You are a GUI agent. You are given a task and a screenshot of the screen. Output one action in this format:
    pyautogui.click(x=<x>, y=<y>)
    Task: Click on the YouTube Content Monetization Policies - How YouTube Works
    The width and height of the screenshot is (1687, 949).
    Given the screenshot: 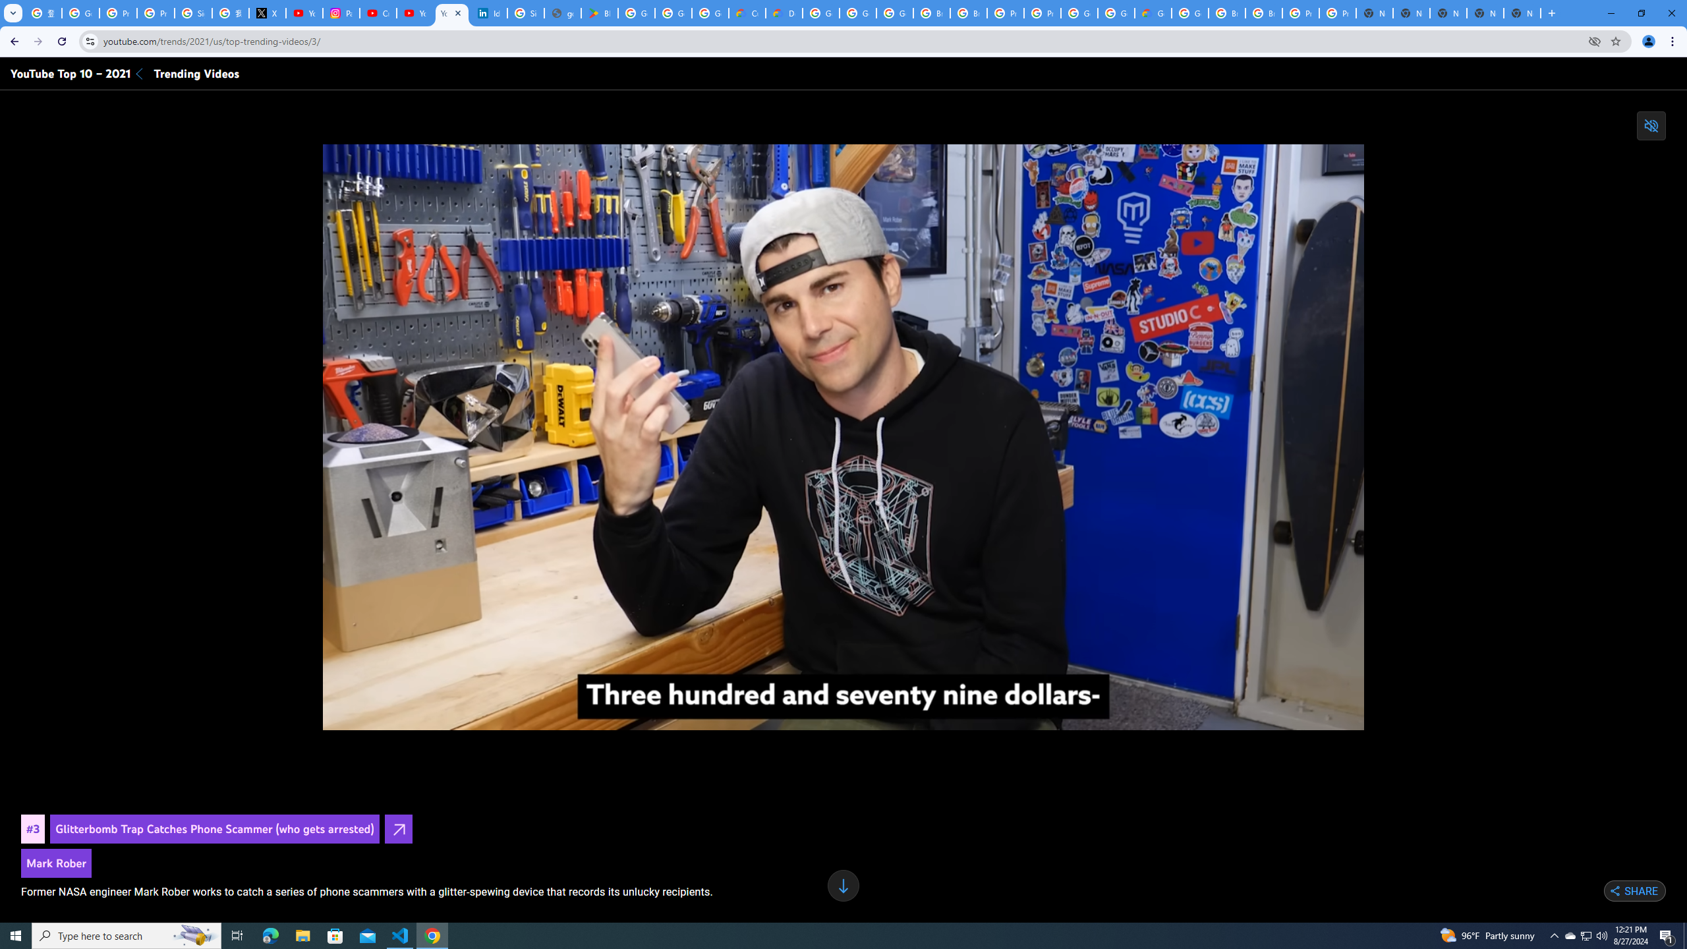 What is the action you would take?
    pyautogui.click(x=304, y=13)
    